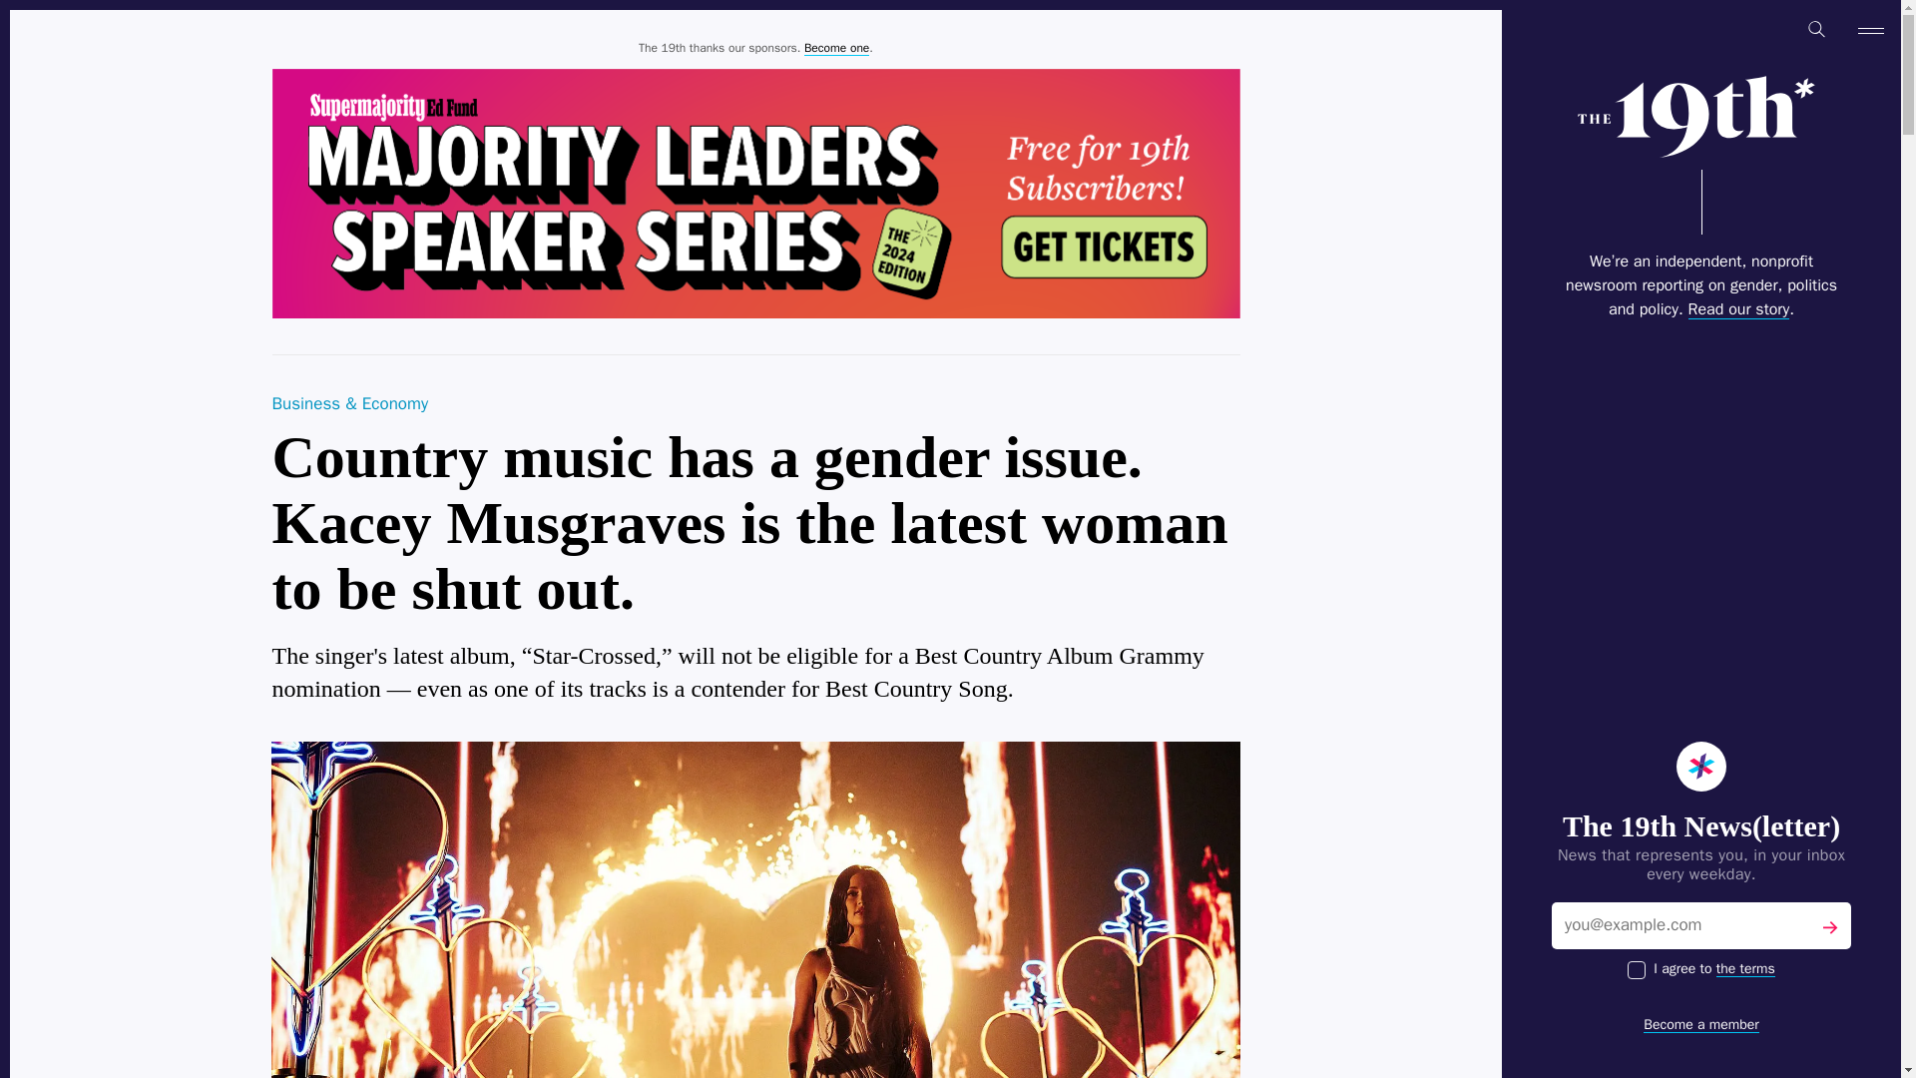  What do you see at coordinates (1637, 970) in the screenshot?
I see `on` at bounding box center [1637, 970].